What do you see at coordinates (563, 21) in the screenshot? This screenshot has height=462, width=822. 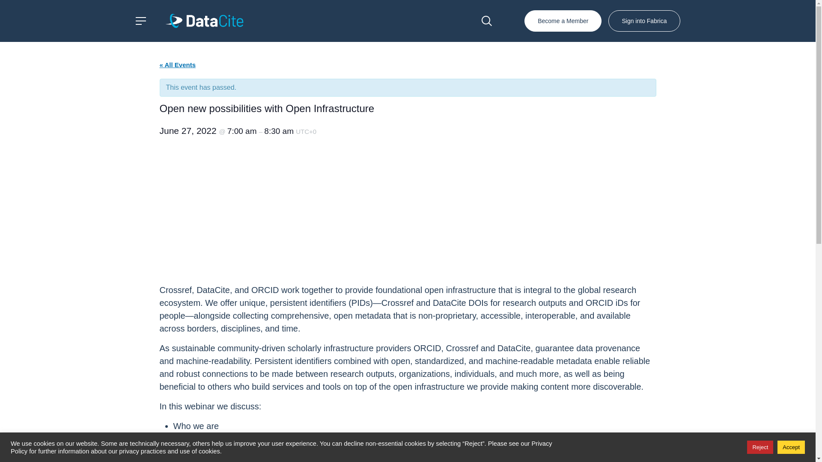 I see `Become a Member` at bounding box center [563, 21].